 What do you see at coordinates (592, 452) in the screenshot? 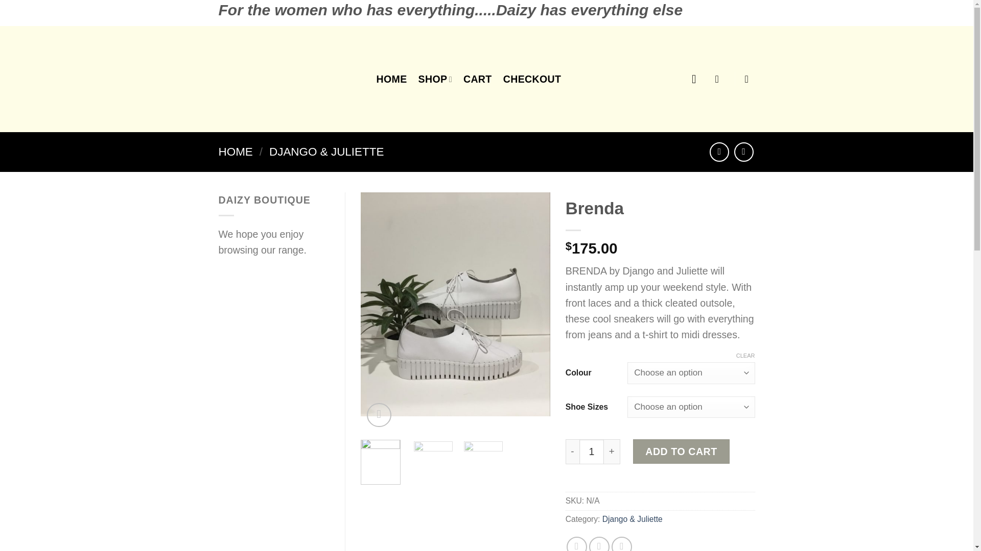
I see `1` at bounding box center [592, 452].